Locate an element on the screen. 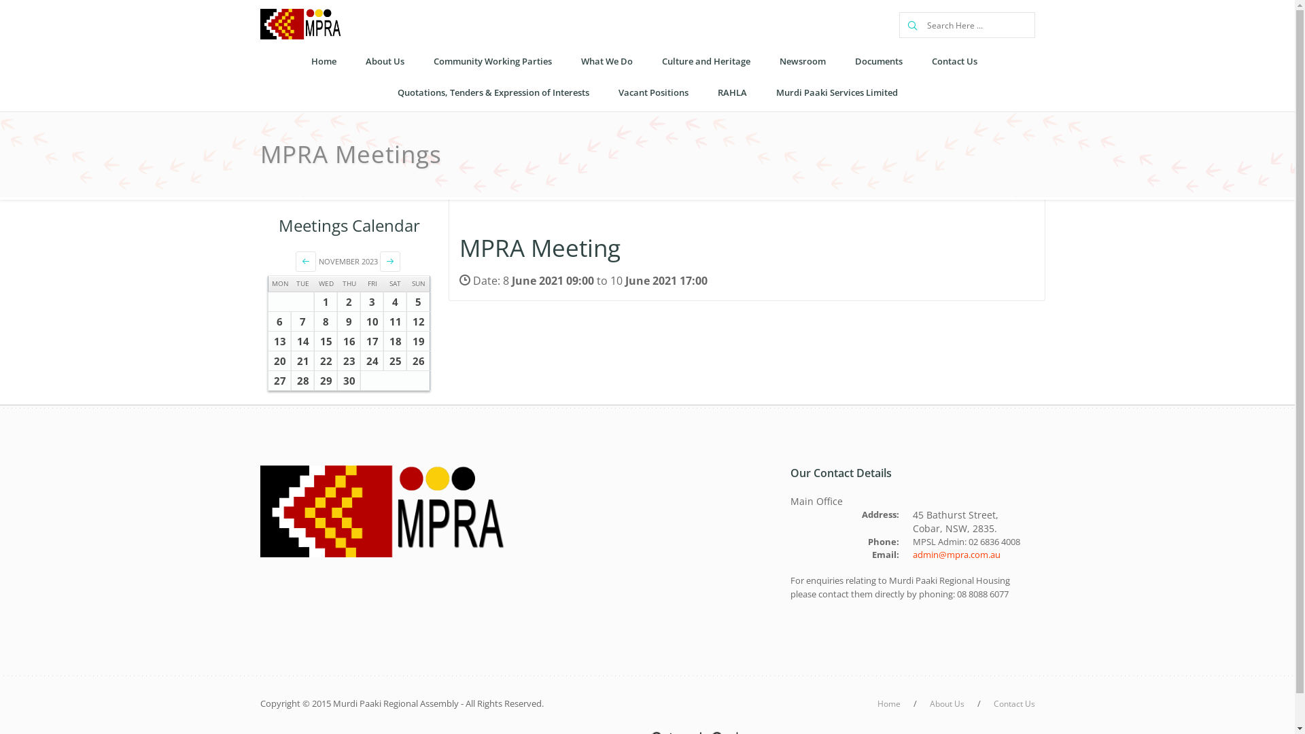 The image size is (1305, 734). Murdi Paaki Services Limited is located at coordinates (836, 92).